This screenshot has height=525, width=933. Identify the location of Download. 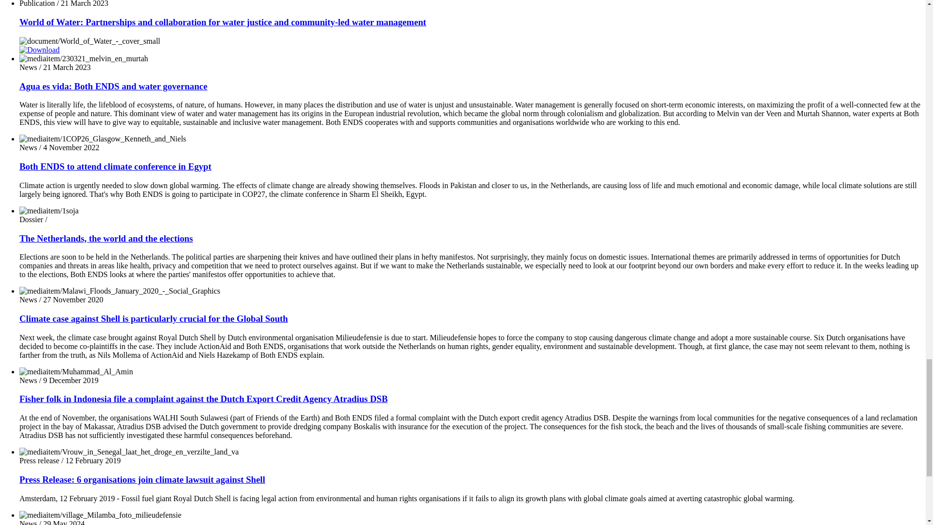
(39, 50).